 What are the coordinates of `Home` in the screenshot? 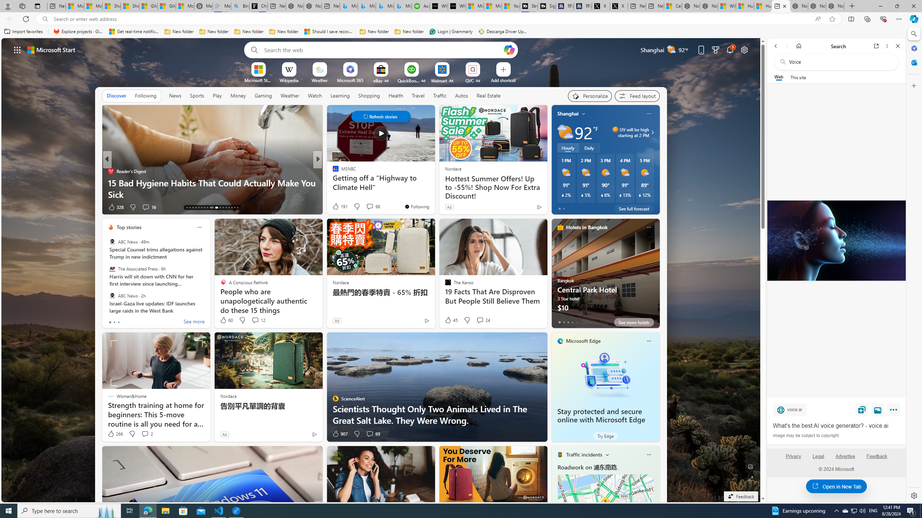 It's located at (799, 46).